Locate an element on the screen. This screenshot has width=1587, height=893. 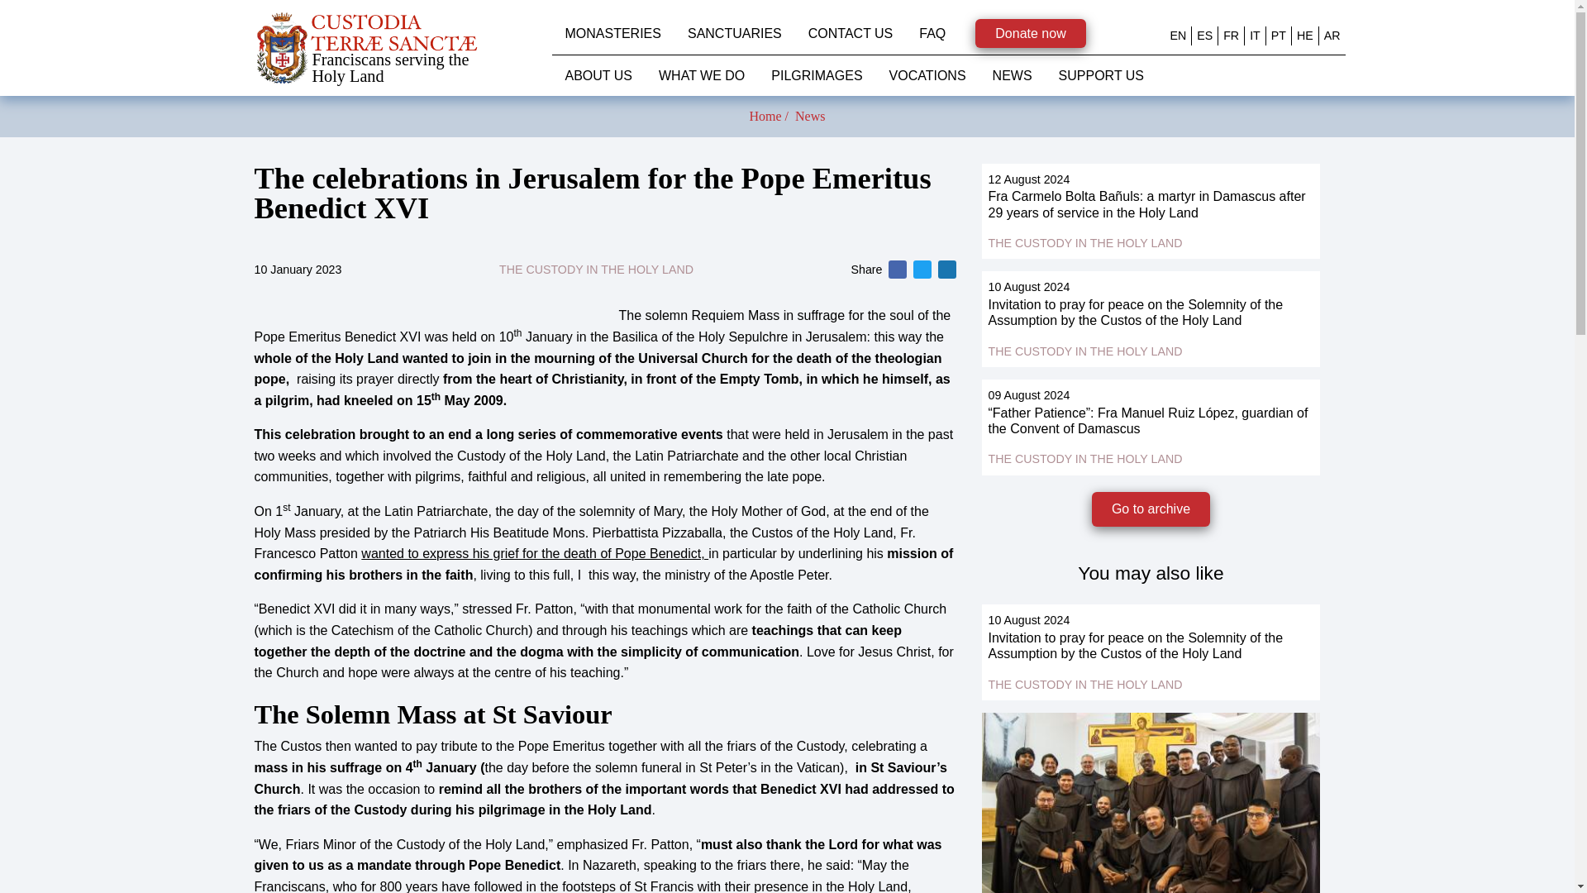
FR is located at coordinates (1232, 35).